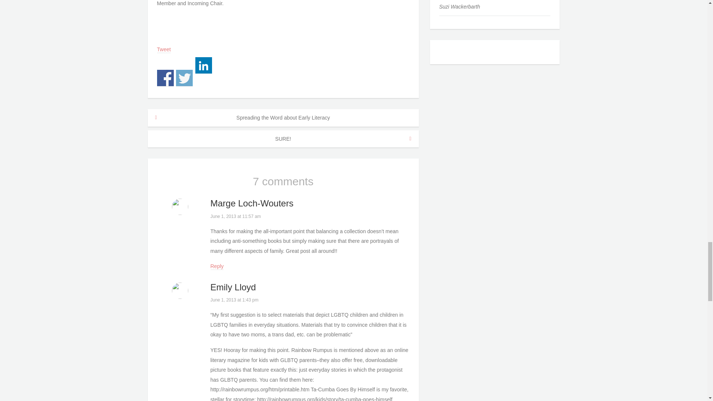  What do you see at coordinates (163, 50) in the screenshot?
I see `Tweet` at bounding box center [163, 50].